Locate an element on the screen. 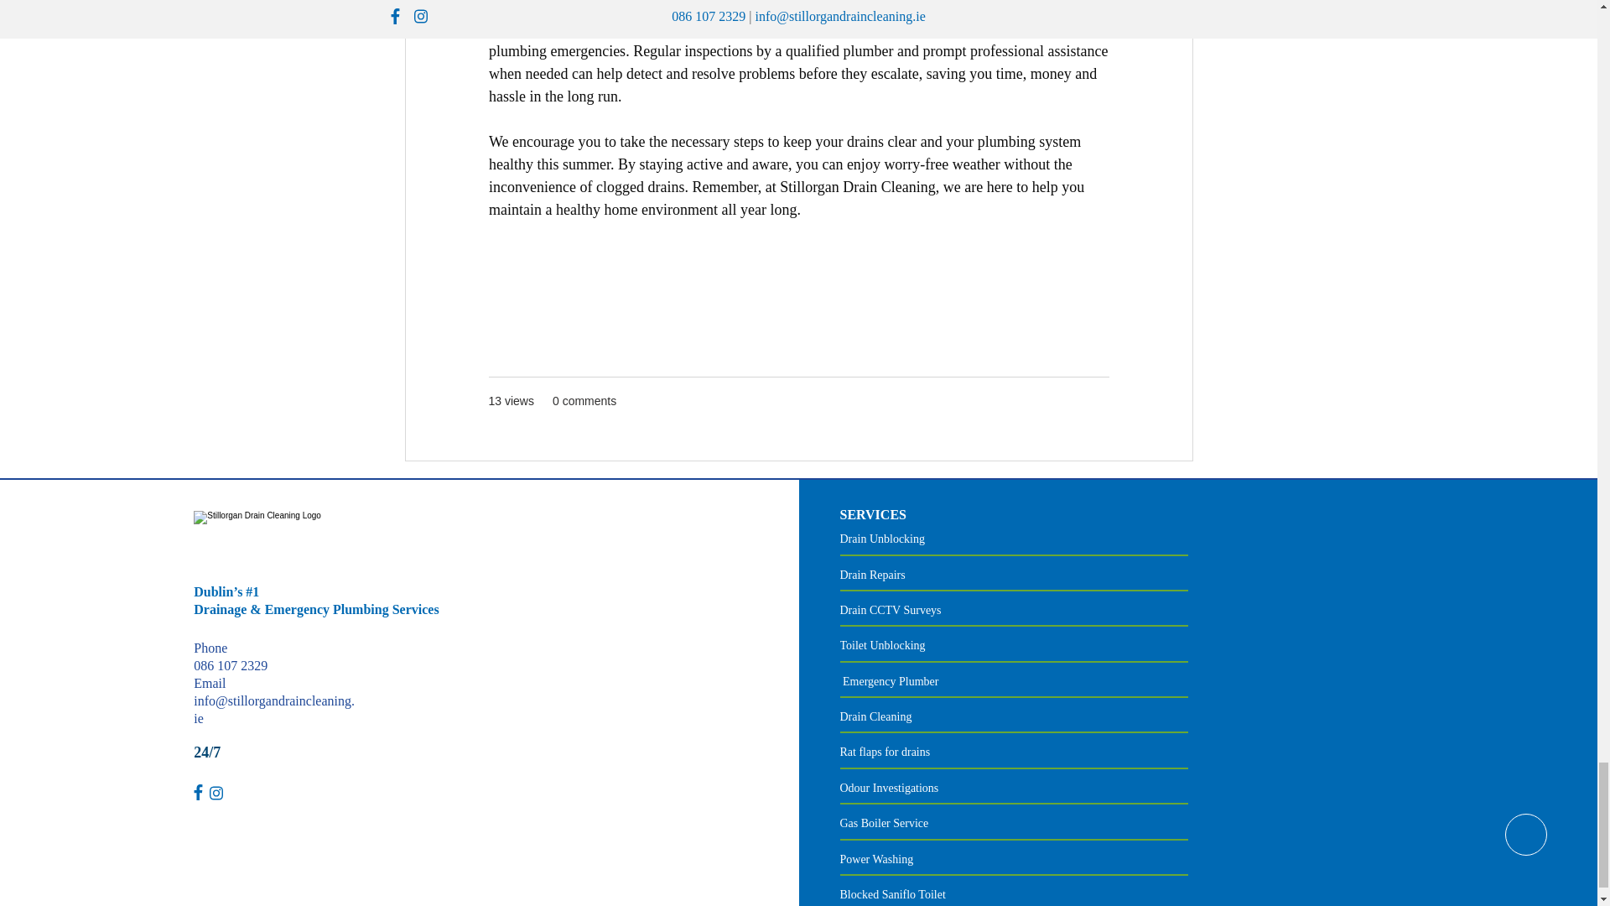 The width and height of the screenshot is (1610, 906). 086 107 2329 is located at coordinates (230, 666).